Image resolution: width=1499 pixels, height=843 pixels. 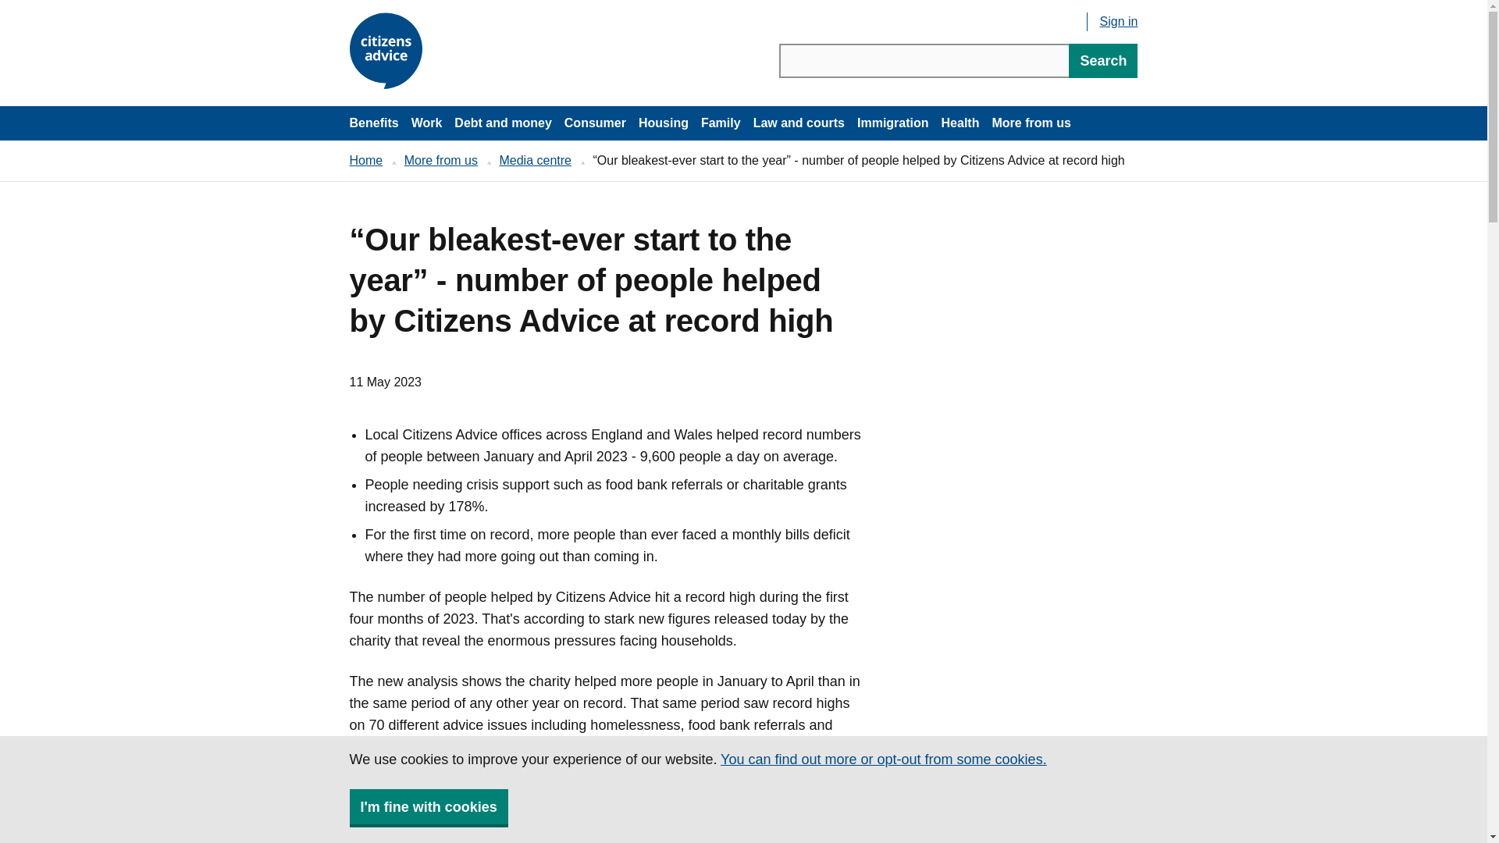 What do you see at coordinates (1102, 61) in the screenshot?
I see `Submit search query` at bounding box center [1102, 61].